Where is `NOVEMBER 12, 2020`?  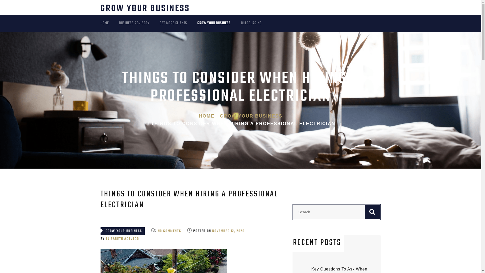
NOVEMBER 12, 2020 is located at coordinates (228, 231).